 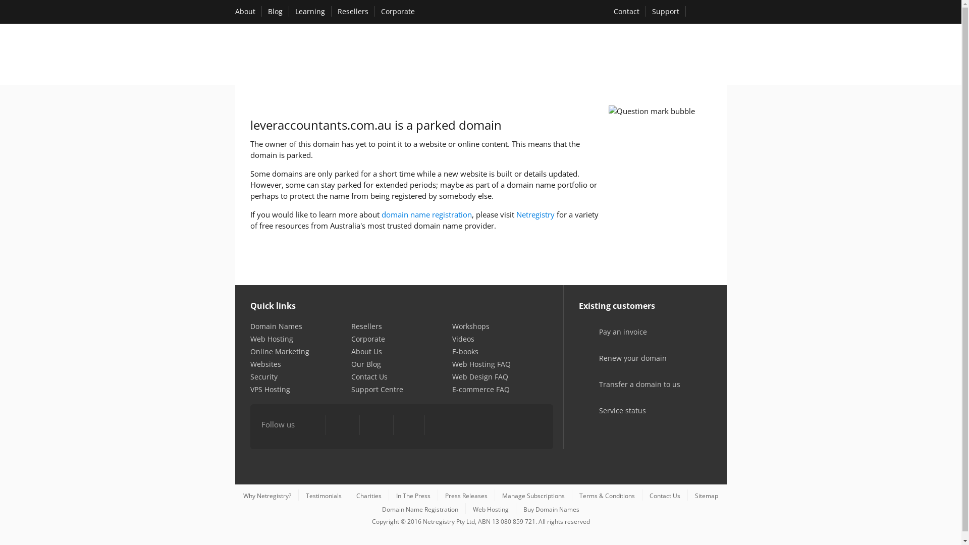 I want to click on Sitemap, so click(x=707, y=496).